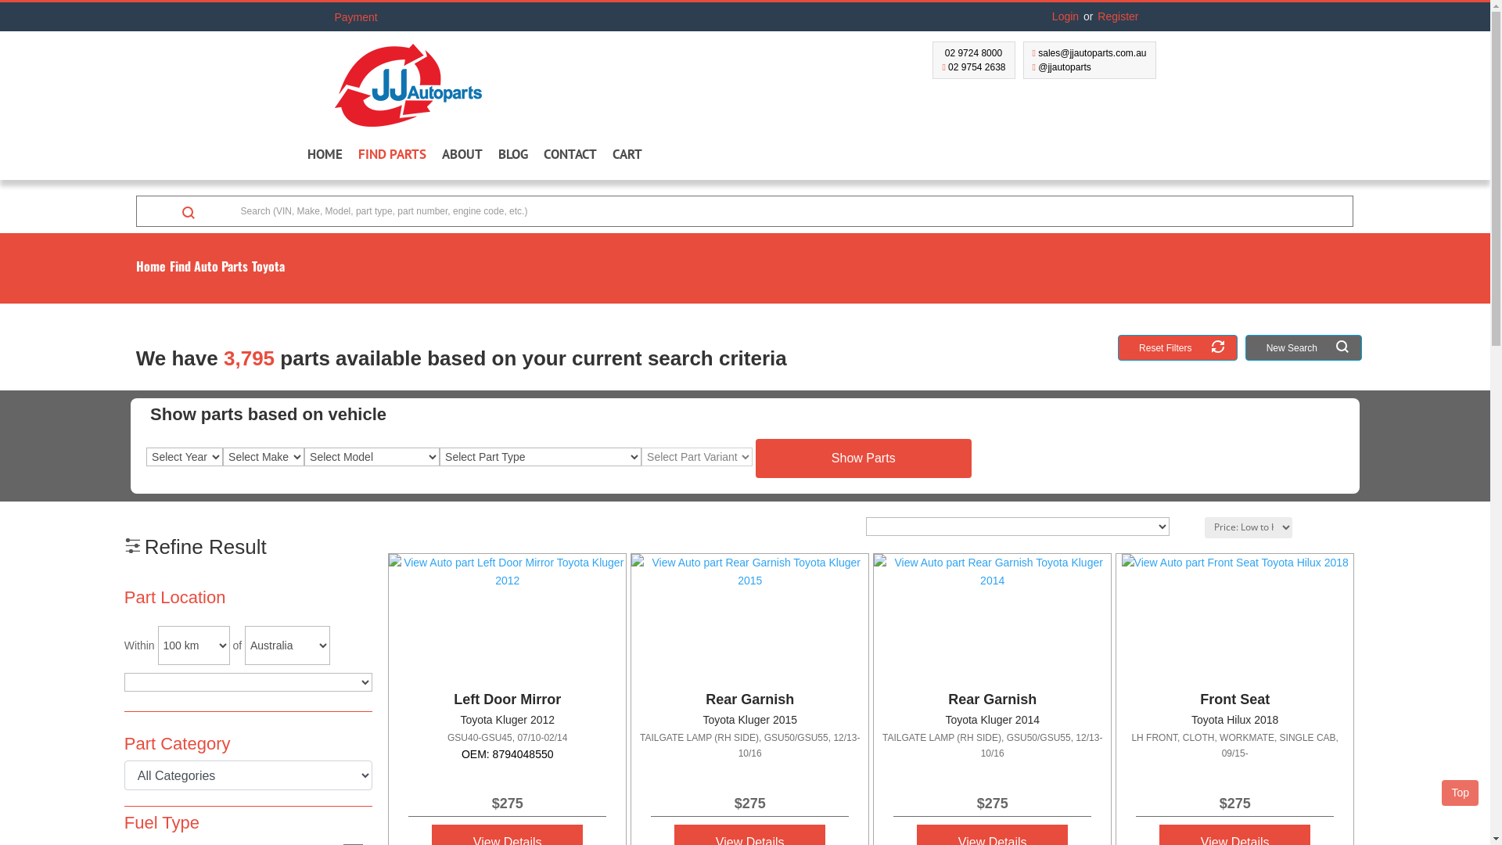 The height and width of the screenshot is (845, 1502). What do you see at coordinates (408, 80) in the screenshot?
I see `JJ Auto Parts - Largest single site in Australia` at bounding box center [408, 80].